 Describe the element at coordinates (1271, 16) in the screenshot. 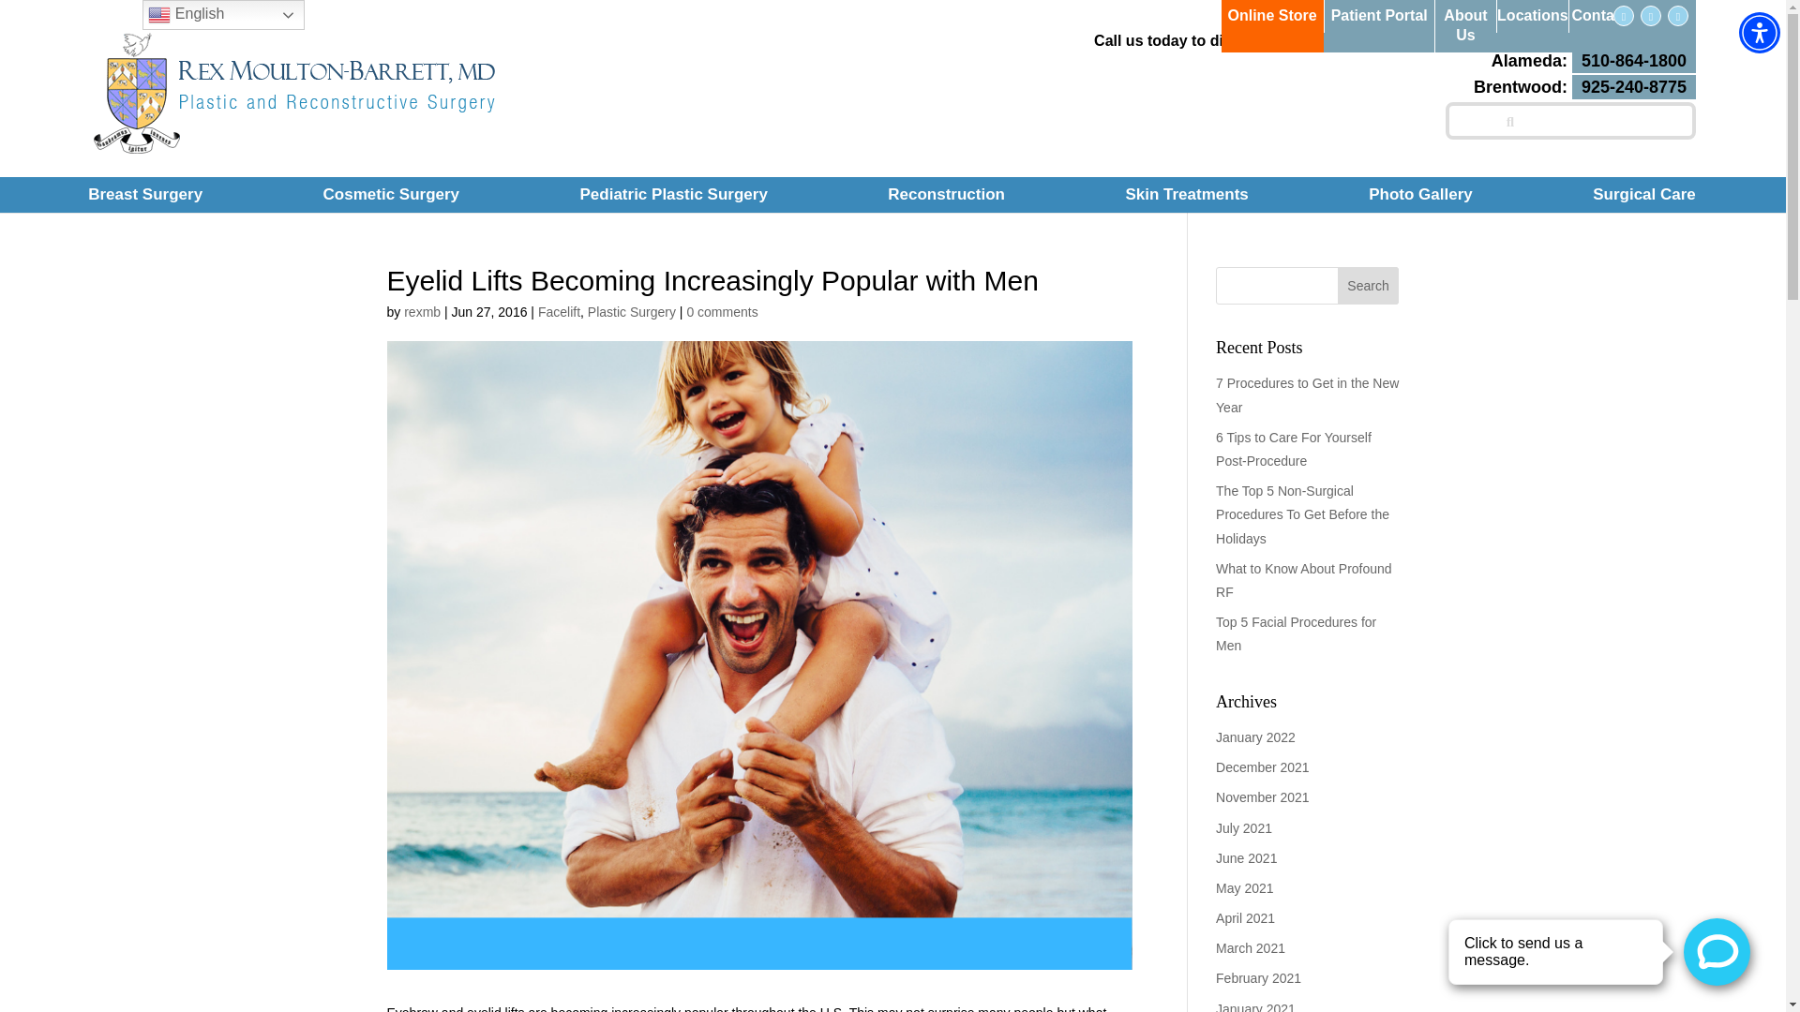

I see `Locations` at that location.